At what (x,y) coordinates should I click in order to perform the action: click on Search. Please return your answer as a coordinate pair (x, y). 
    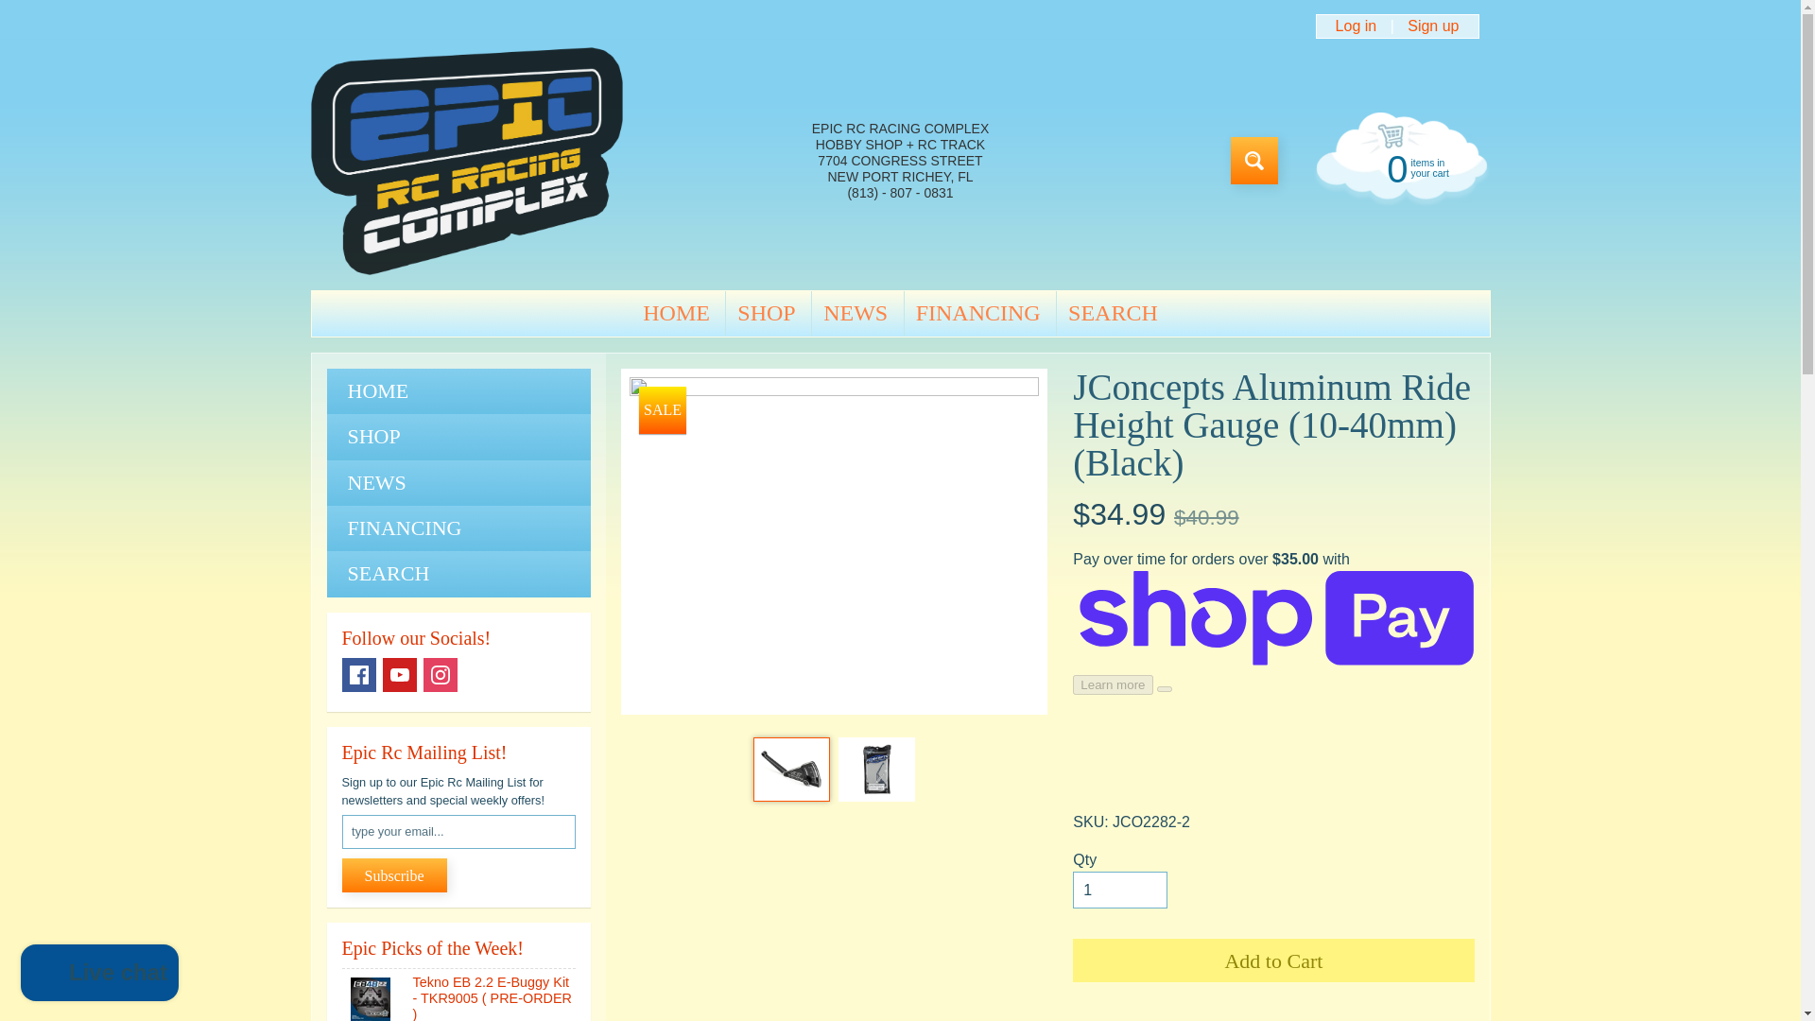
    Looking at the image, I should click on (394, 875).